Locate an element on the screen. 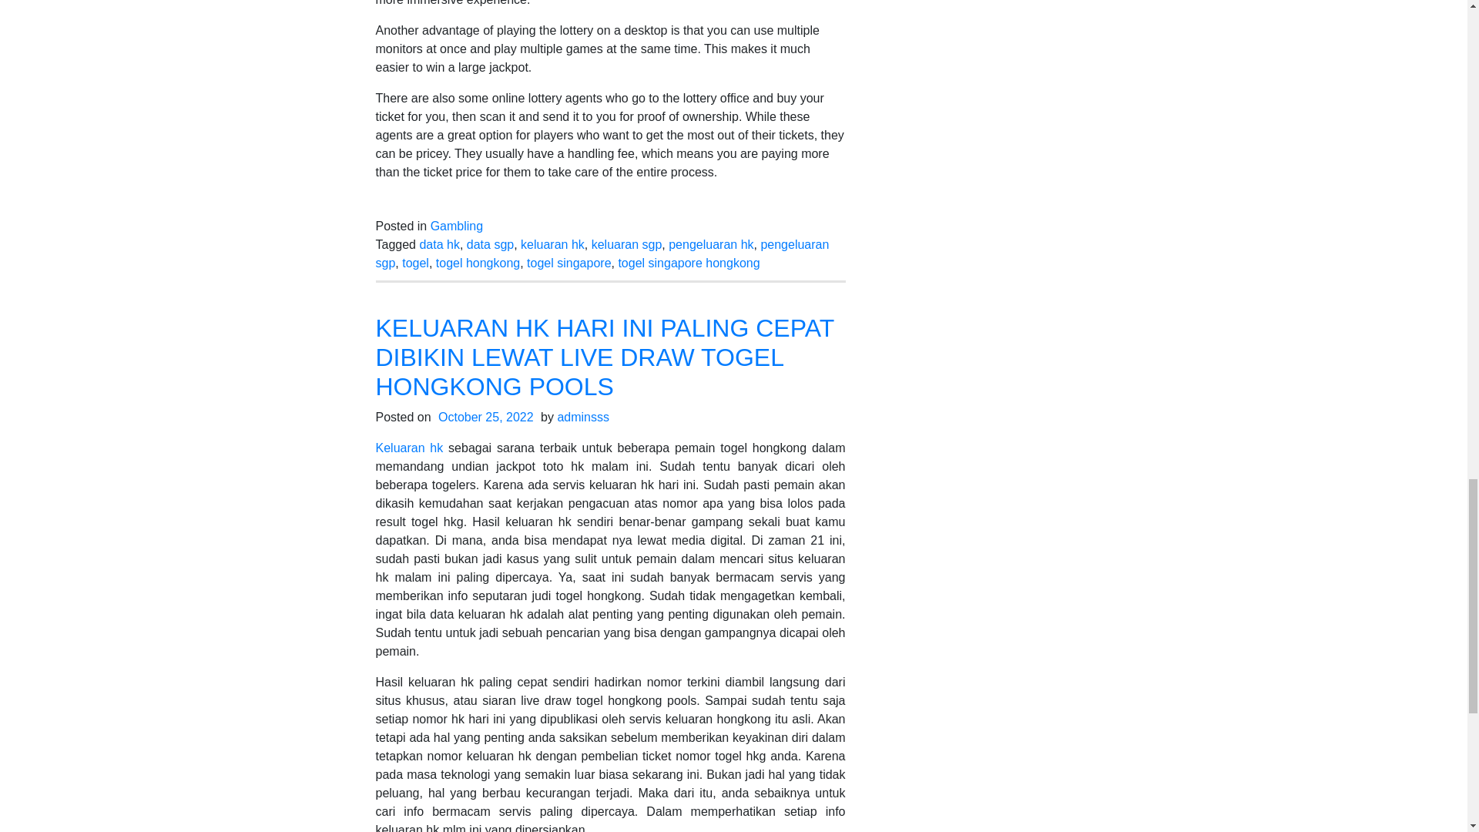 This screenshot has height=832, width=1479. keluaran hk is located at coordinates (552, 244).